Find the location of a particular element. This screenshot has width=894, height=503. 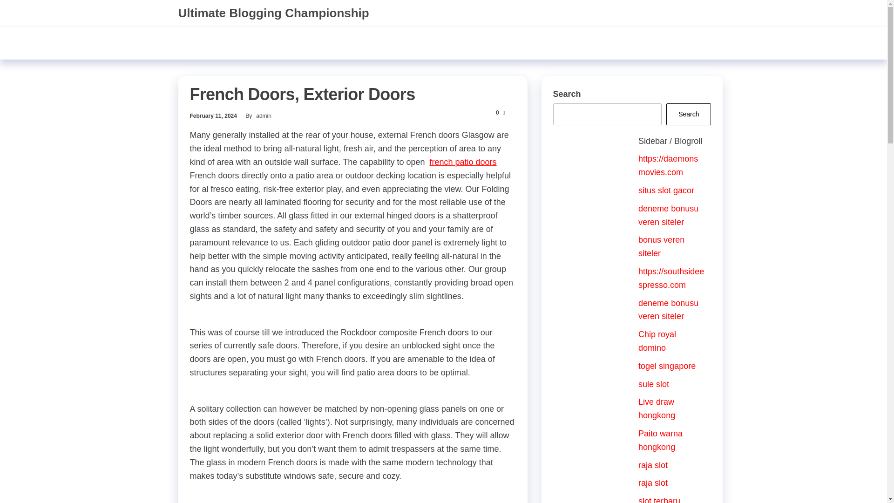

deneme bonusu veren siteler is located at coordinates (668, 215).